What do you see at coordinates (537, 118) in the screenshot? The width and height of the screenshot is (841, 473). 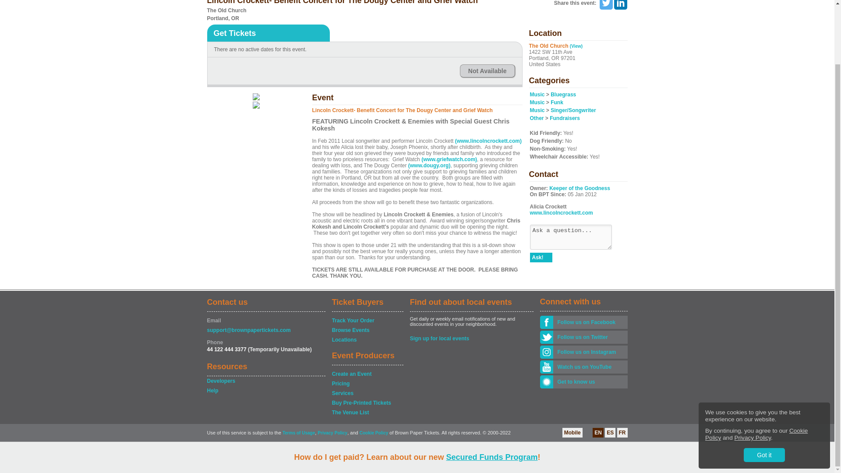 I see `Other` at bounding box center [537, 118].